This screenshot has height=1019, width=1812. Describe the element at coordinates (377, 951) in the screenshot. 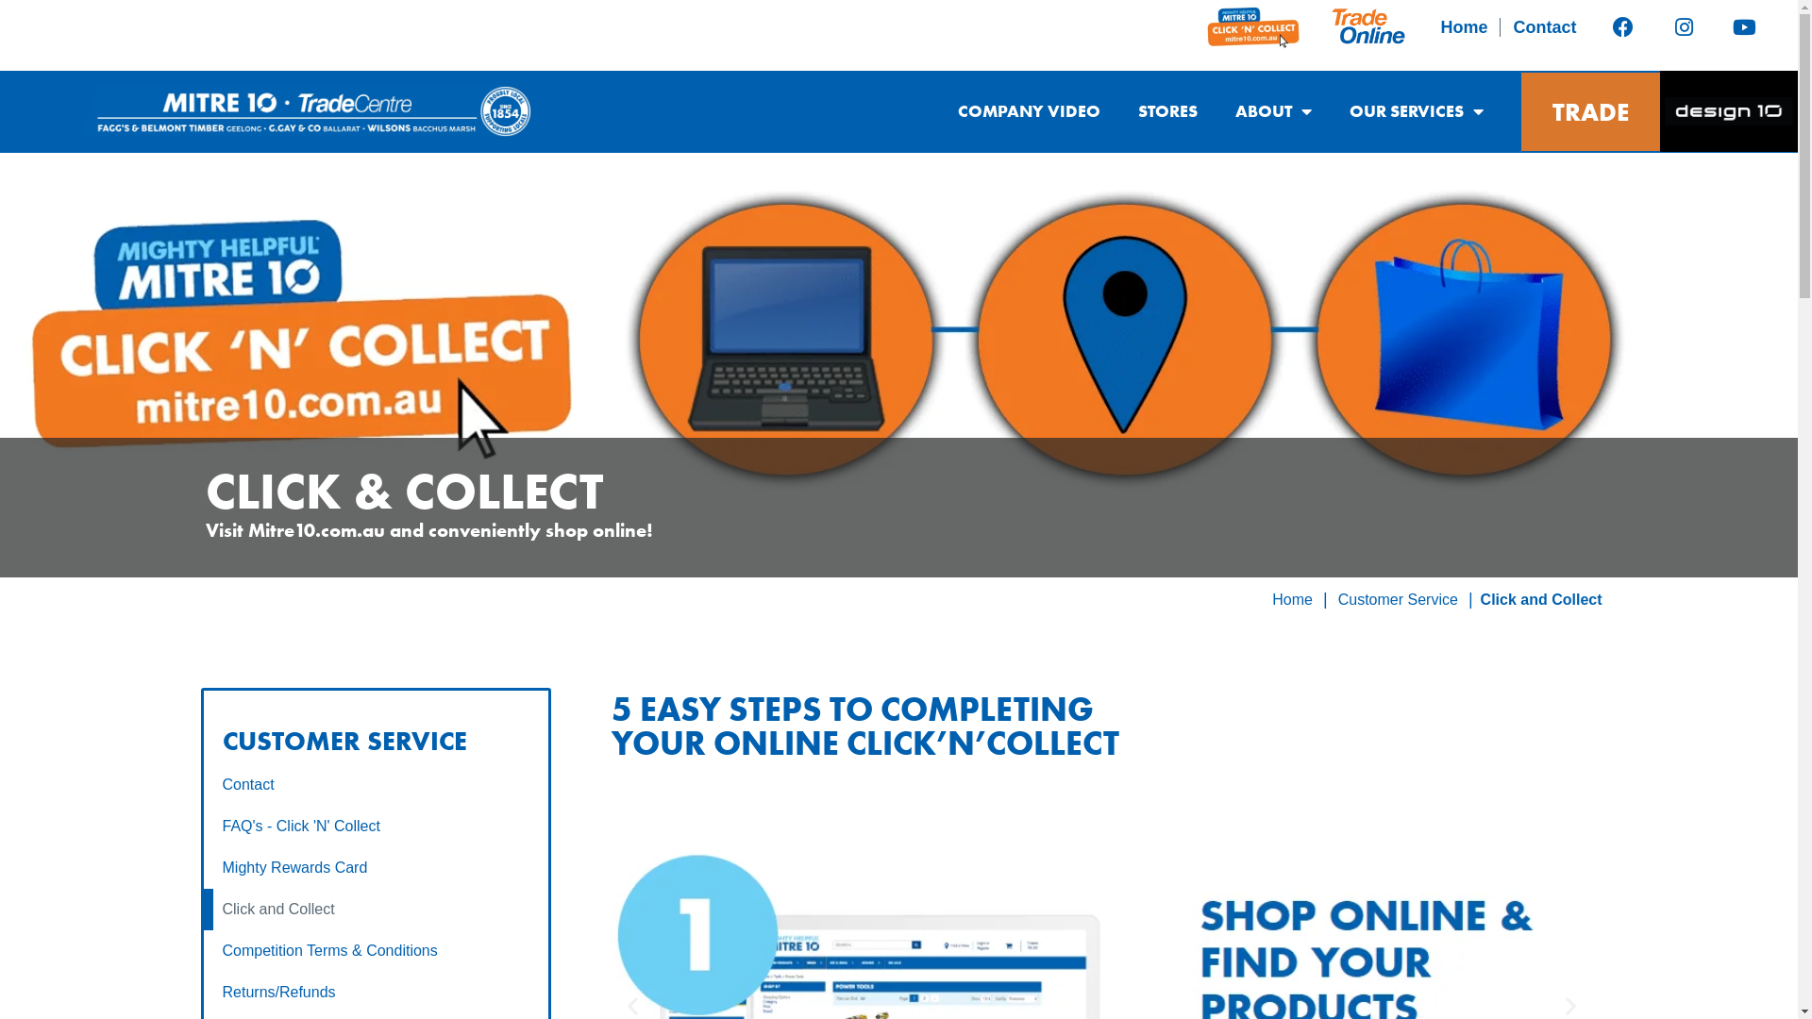

I see `Competition Terms & Conditions` at that location.